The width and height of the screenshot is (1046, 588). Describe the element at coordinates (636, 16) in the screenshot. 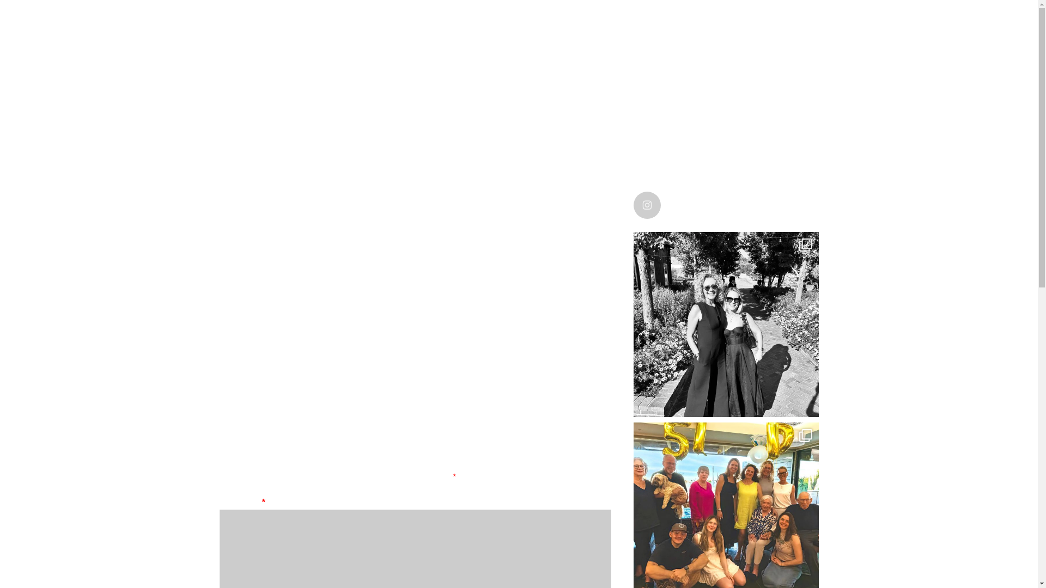

I see `VIDEOS` at that location.